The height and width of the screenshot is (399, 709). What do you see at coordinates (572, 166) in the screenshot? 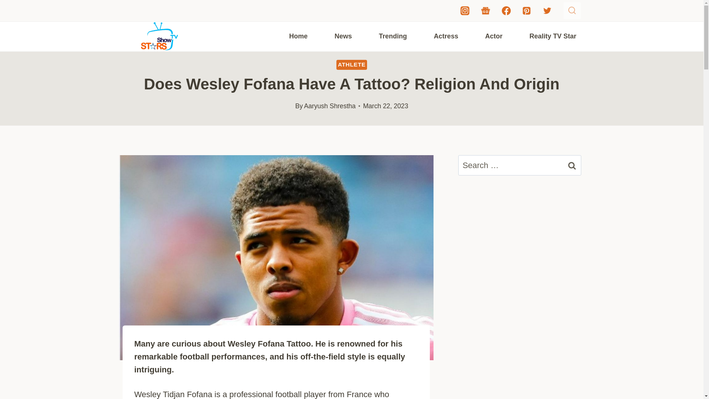
I see `Search` at bounding box center [572, 166].